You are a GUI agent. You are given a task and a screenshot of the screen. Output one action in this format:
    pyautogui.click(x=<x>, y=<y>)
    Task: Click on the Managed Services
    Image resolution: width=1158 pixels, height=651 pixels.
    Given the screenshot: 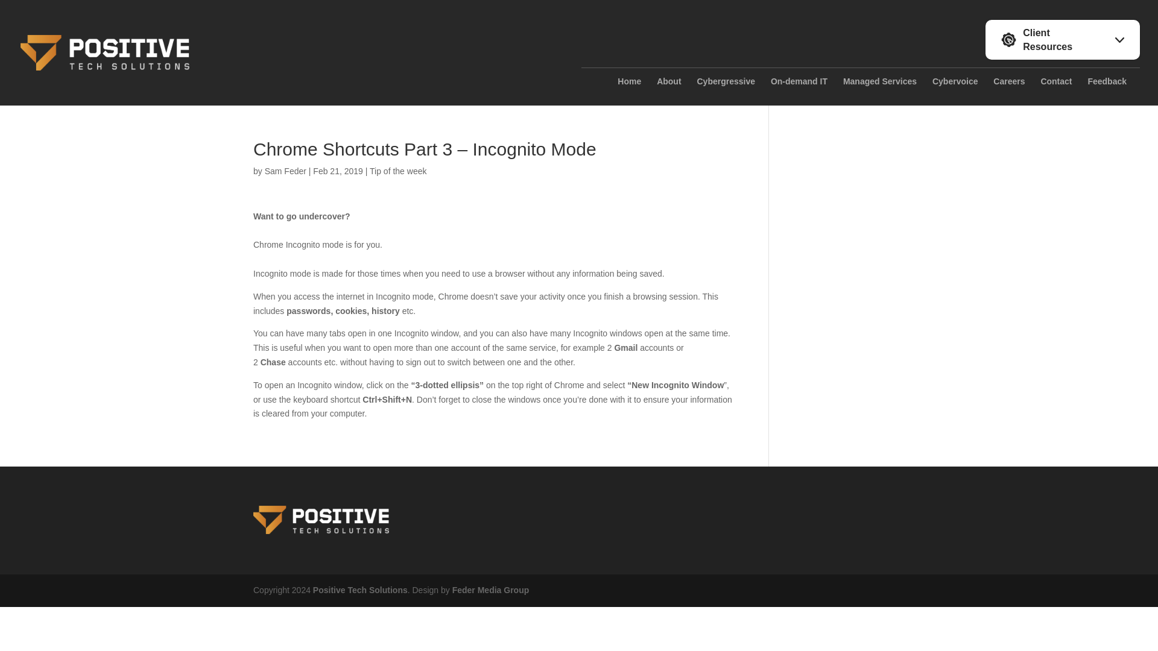 What is the action you would take?
    pyautogui.click(x=879, y=91)
    